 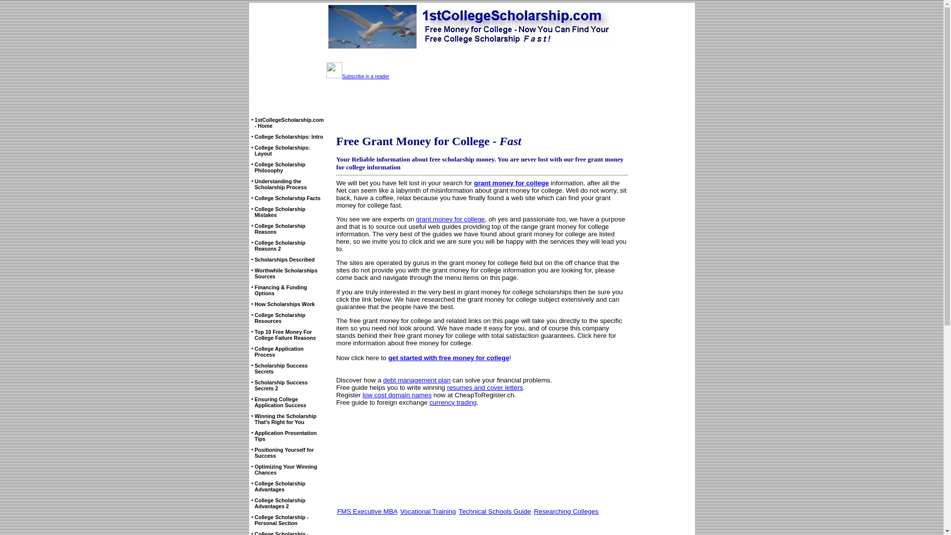 What do you see at coordinates (280, 402) in the screenshot?
I see `Ensuring College Application Success` at bounding box center [280, 402].